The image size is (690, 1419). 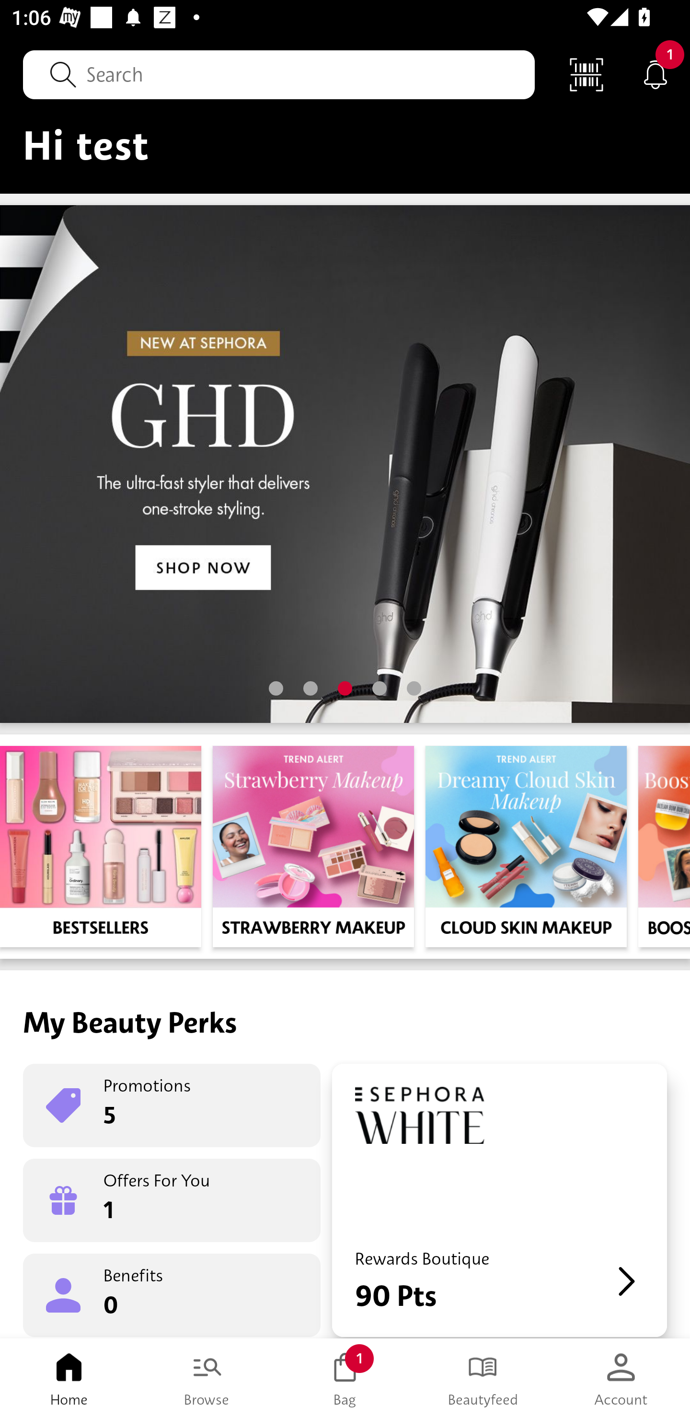 I want to click on Benefits 0, so click(x=172, y=1294).